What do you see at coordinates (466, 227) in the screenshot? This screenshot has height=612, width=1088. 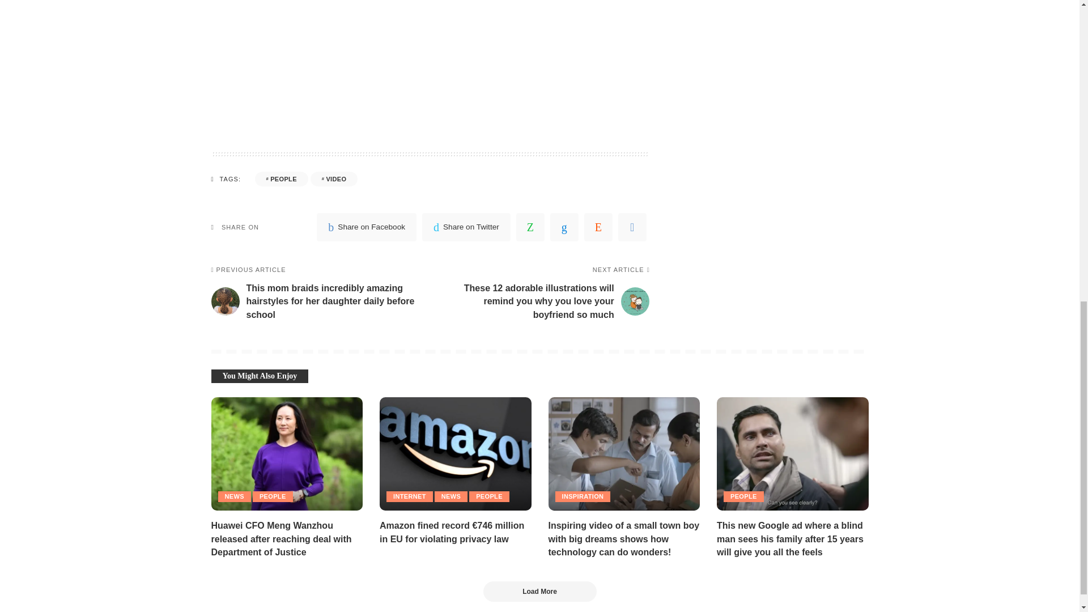 I see `Twitter` at bounding box center [466, 227].